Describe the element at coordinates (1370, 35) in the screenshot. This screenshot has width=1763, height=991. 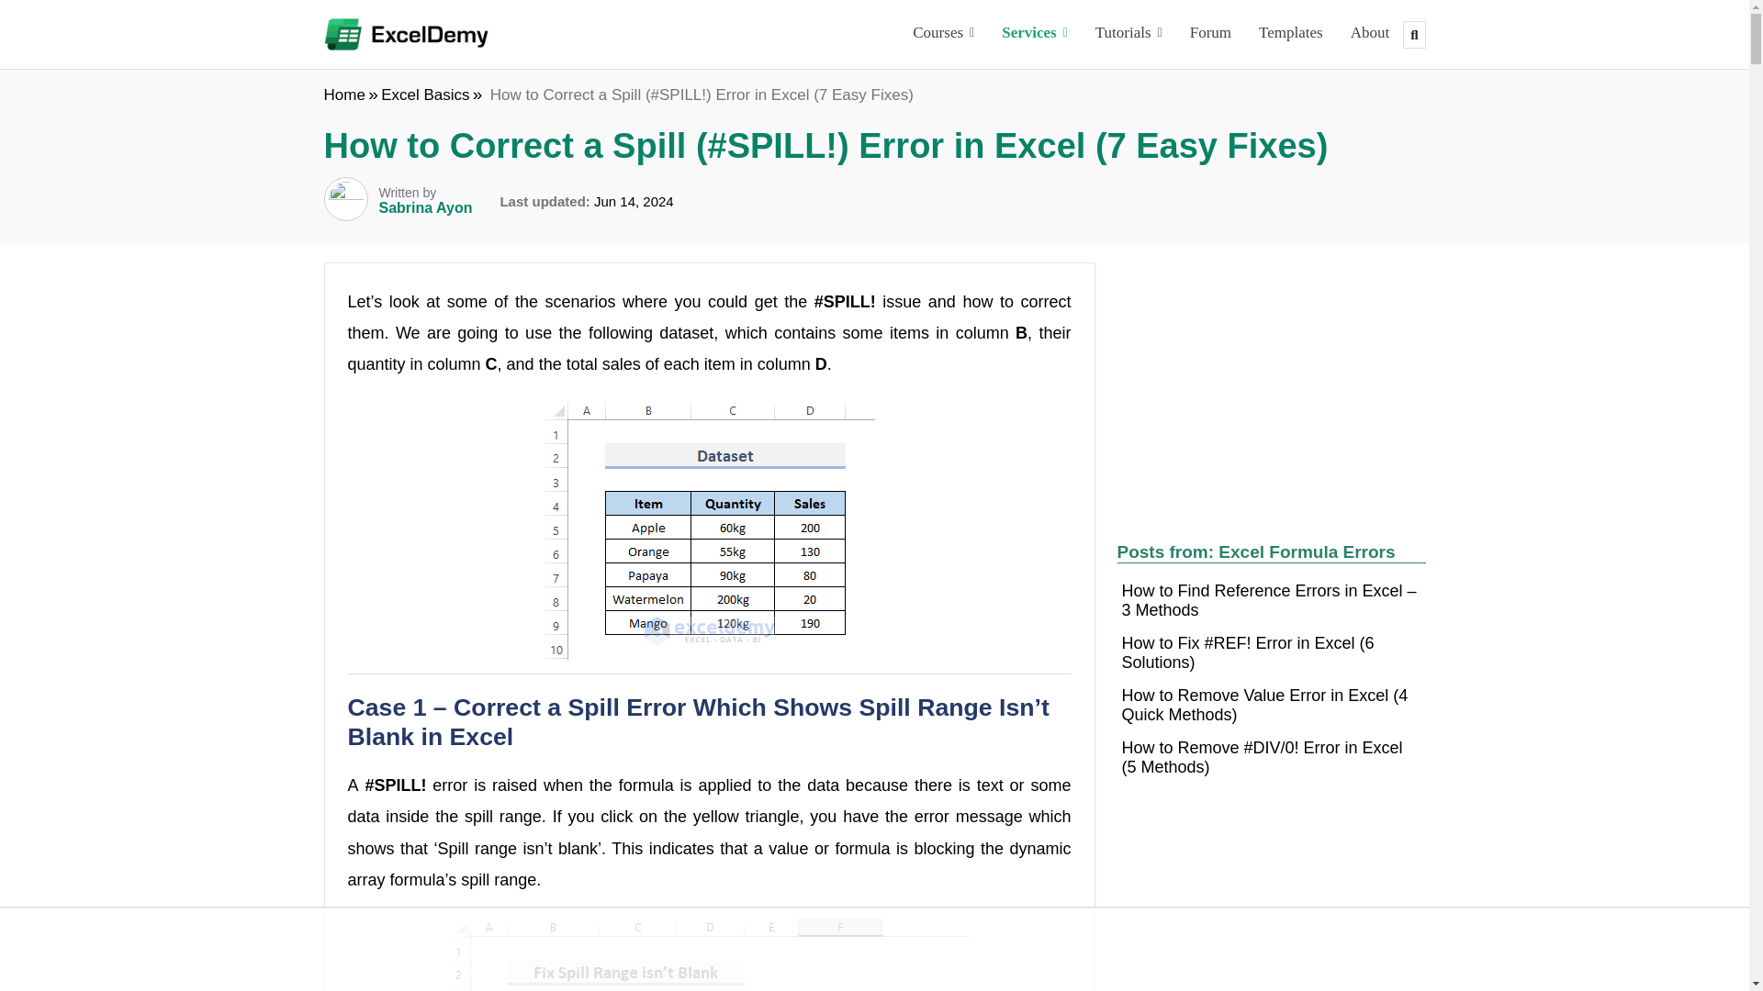
I see `About` at that location.